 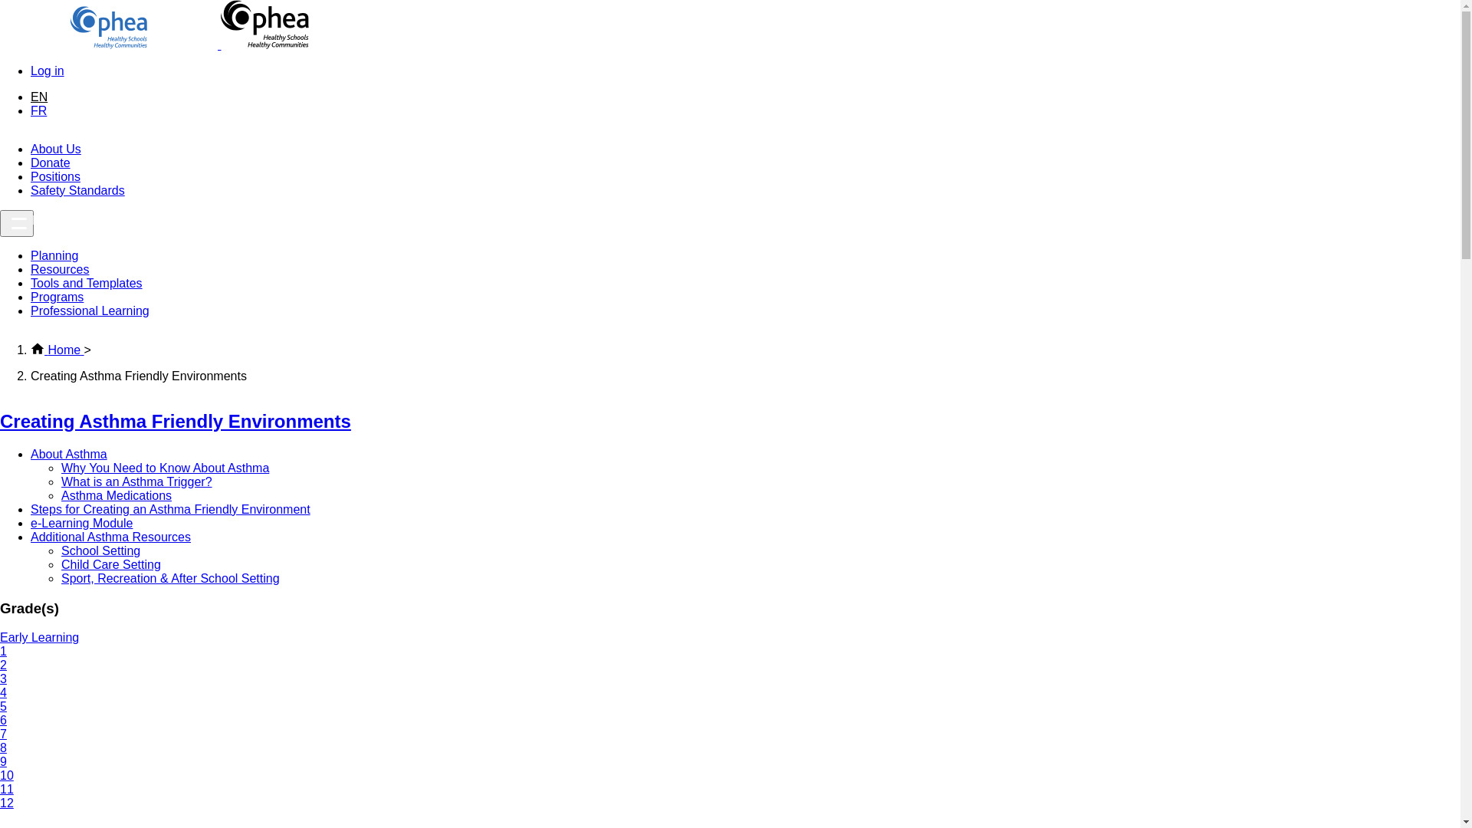 What do you see at coordinates (170, 578) in the screenshot?
I see `Sport, Recreation & After School Setting` at bounding box center [170, 578].